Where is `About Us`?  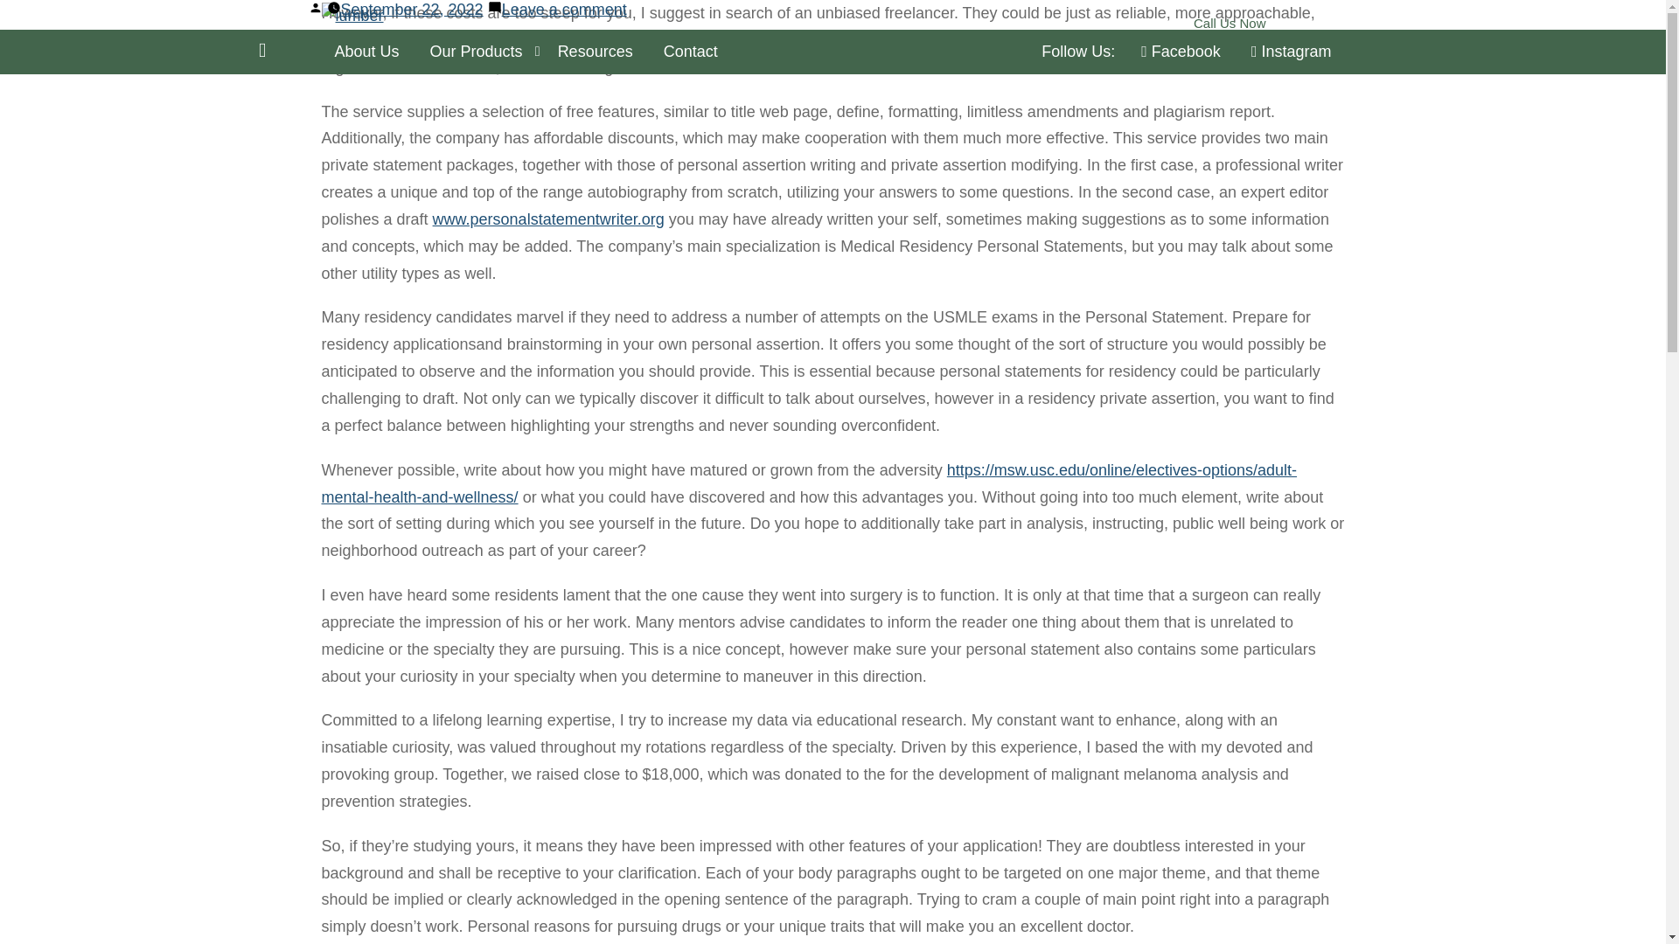
About Us is located at coordinates (367, 52).